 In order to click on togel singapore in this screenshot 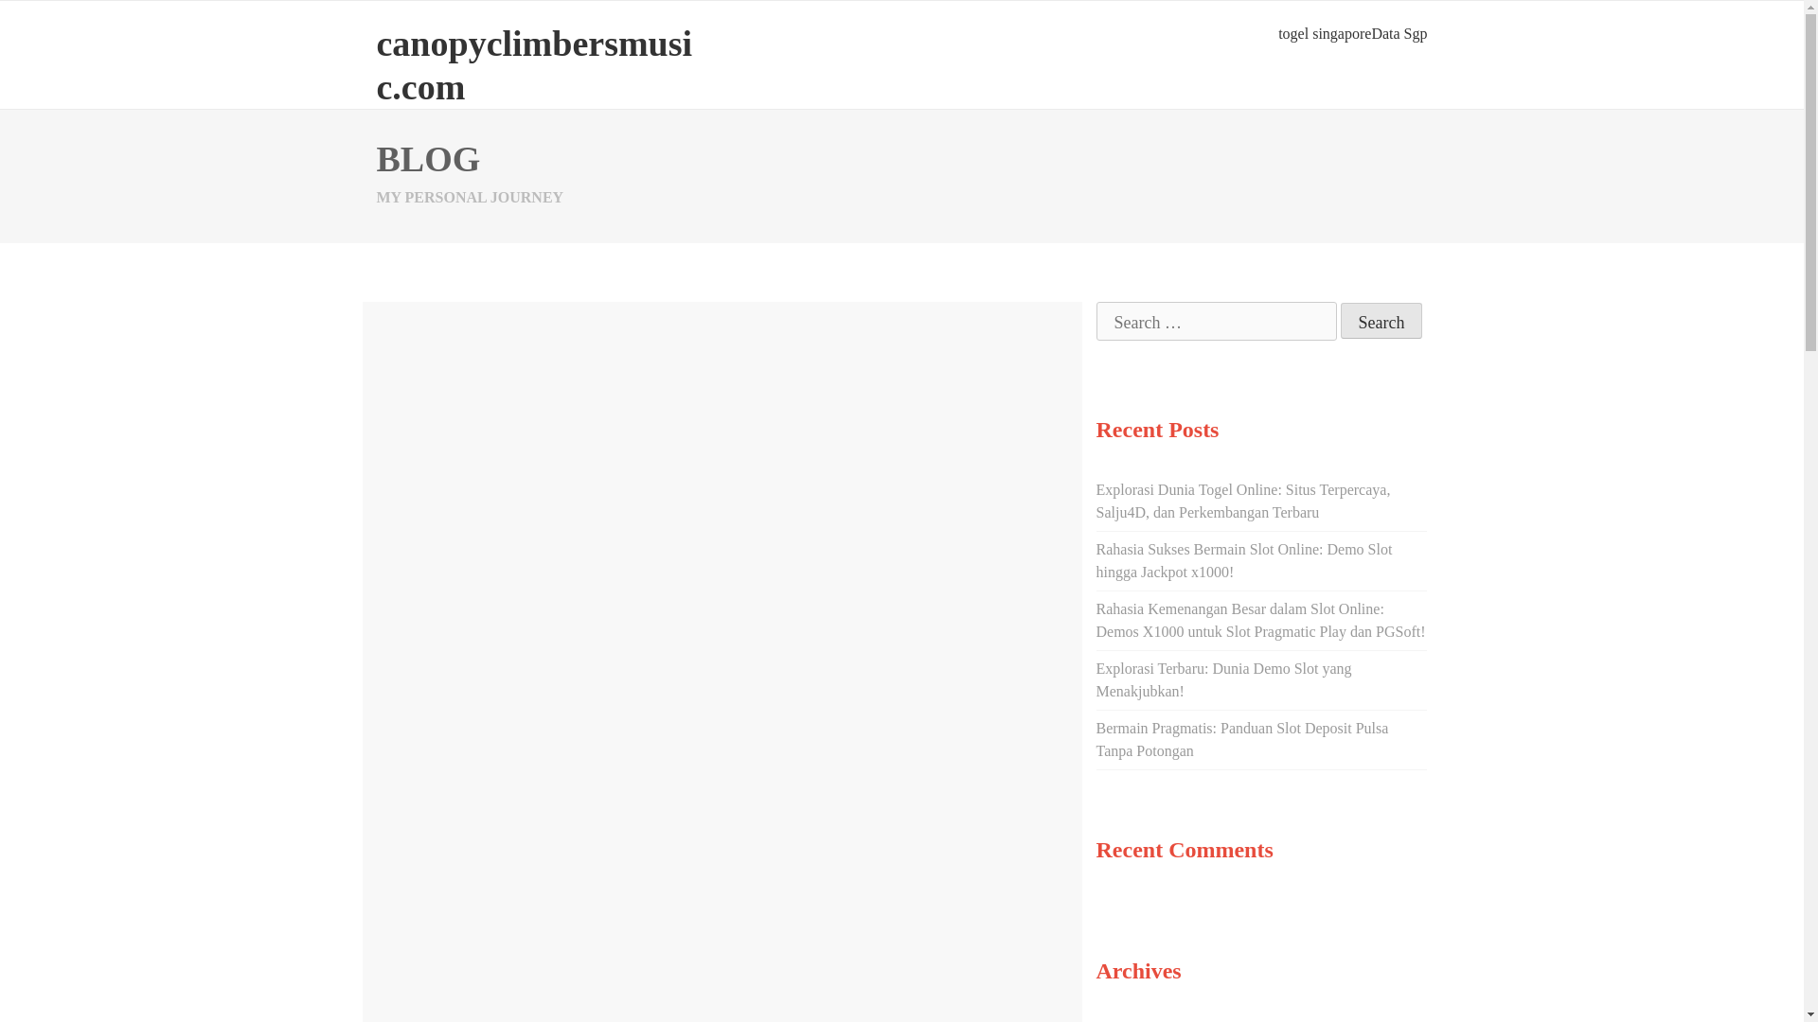, I will do `click(1324, 33)`.